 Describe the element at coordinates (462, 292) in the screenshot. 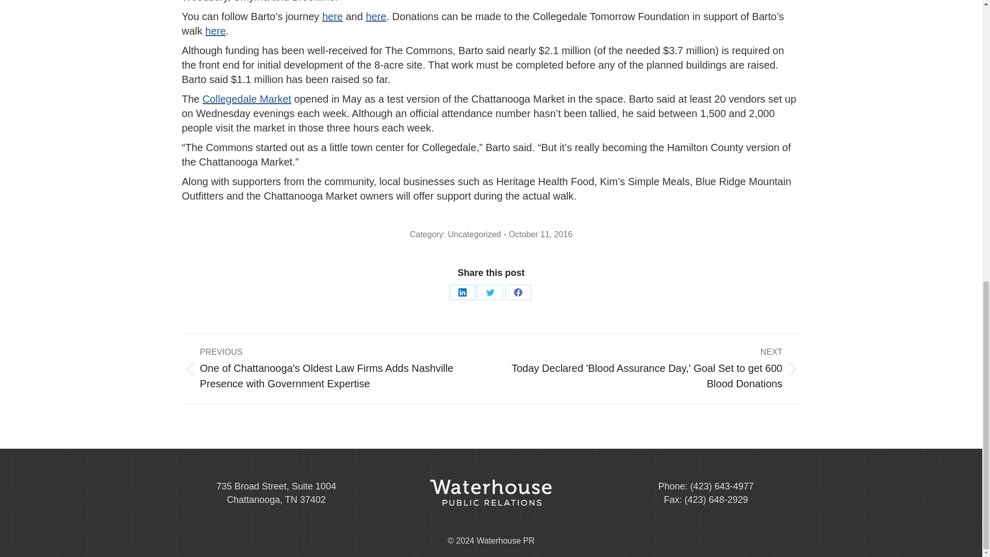

I see `Share on LinkedIn` at that location.